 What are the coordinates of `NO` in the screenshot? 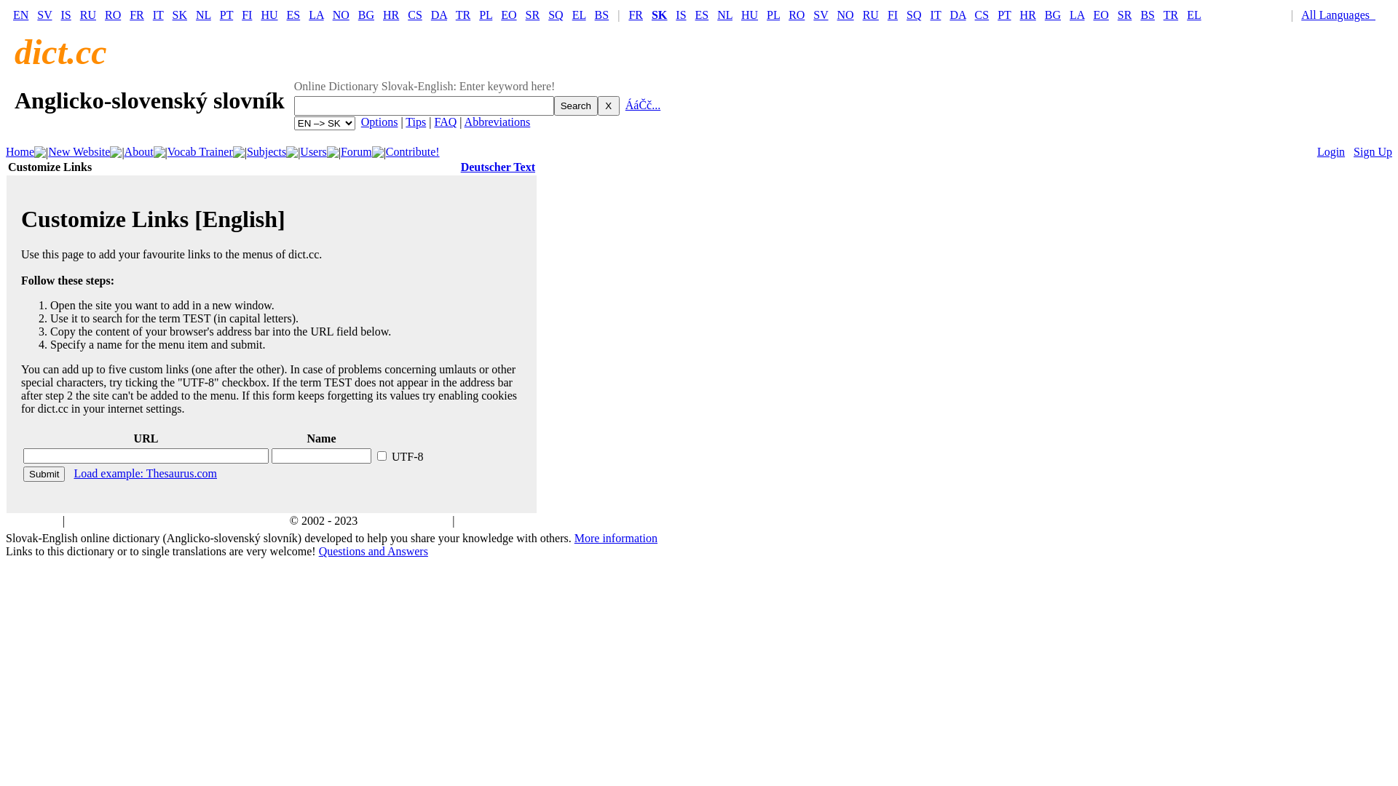 It's located at (341, 15).